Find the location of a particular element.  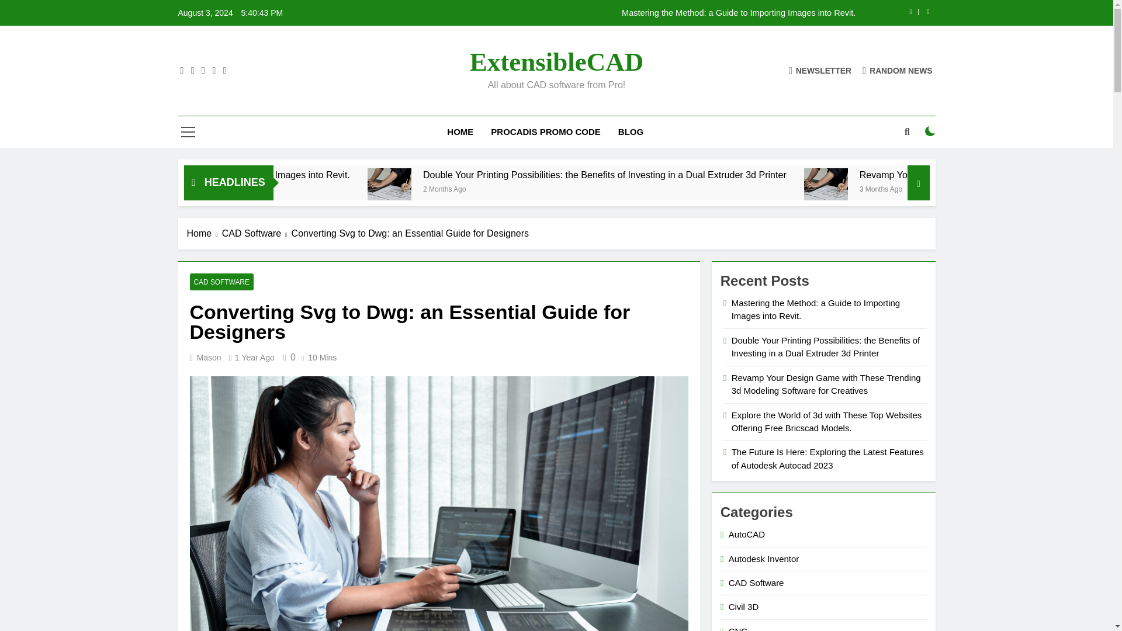

NEWSLETTER is located at coordinates (820, 70).